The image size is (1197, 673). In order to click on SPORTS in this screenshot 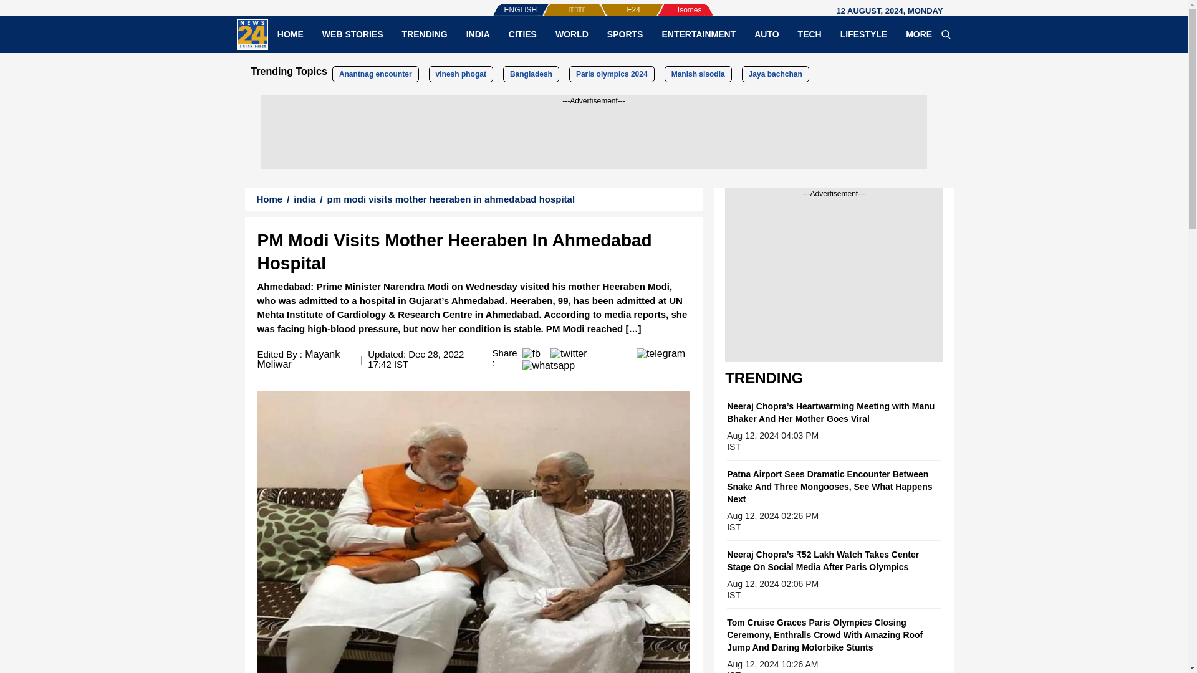, I will do `click(625, 34)`.